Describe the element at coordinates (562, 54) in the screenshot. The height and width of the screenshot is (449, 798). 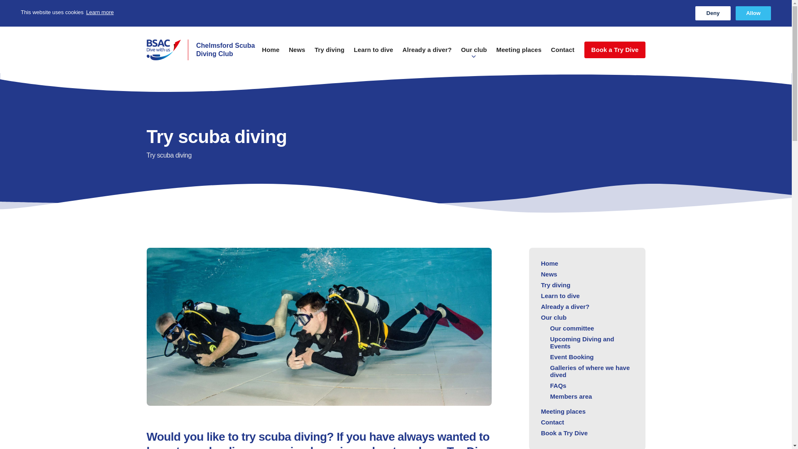
I see `Contact` at that location.